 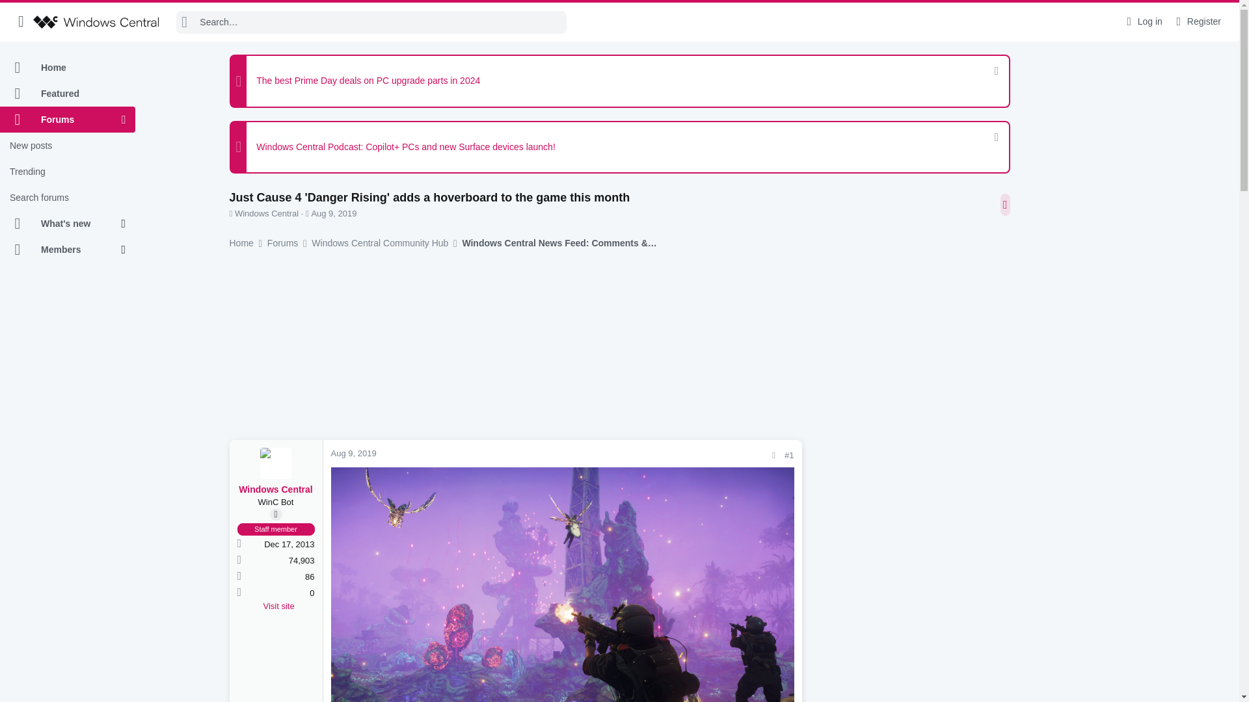 I want to click on What's new, so click(x=60, y=224).